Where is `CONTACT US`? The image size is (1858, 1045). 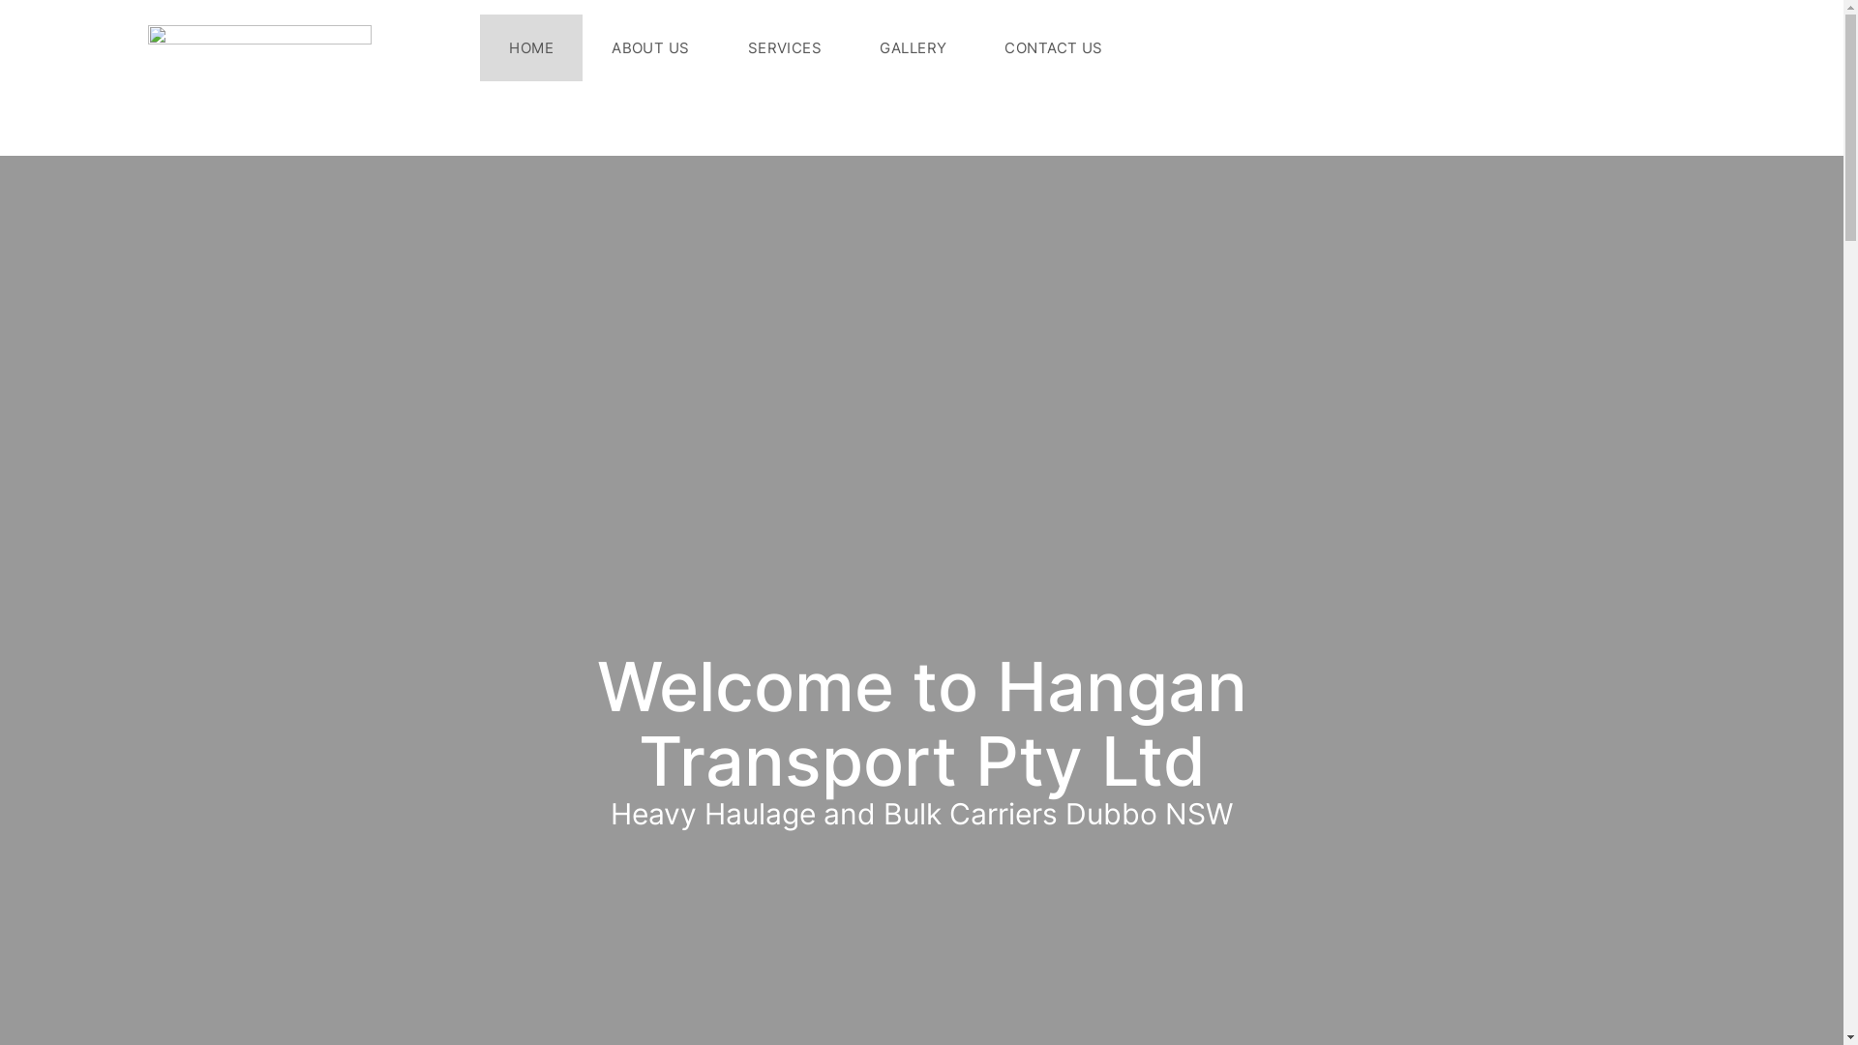 CONTACT US is located at coordinates (1054, 46).